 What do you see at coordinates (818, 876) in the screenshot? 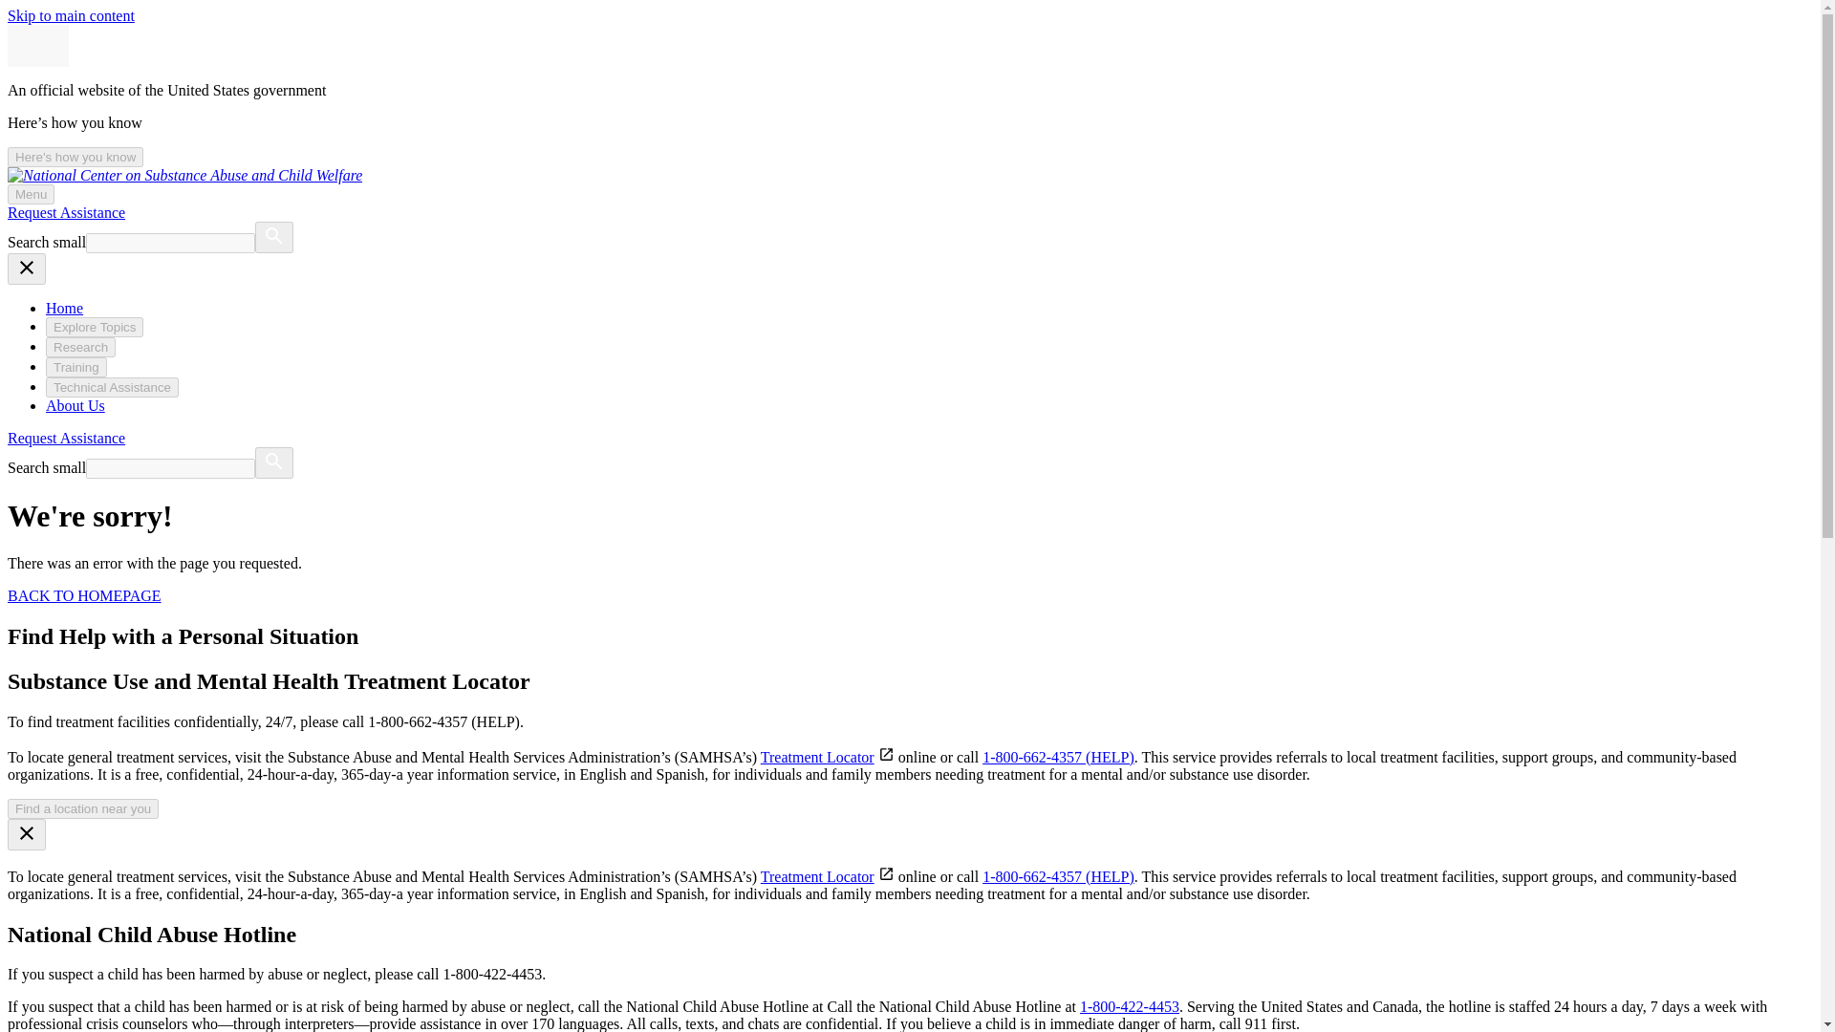
I see `Treatment Locator` at bounding box center [818, 876].